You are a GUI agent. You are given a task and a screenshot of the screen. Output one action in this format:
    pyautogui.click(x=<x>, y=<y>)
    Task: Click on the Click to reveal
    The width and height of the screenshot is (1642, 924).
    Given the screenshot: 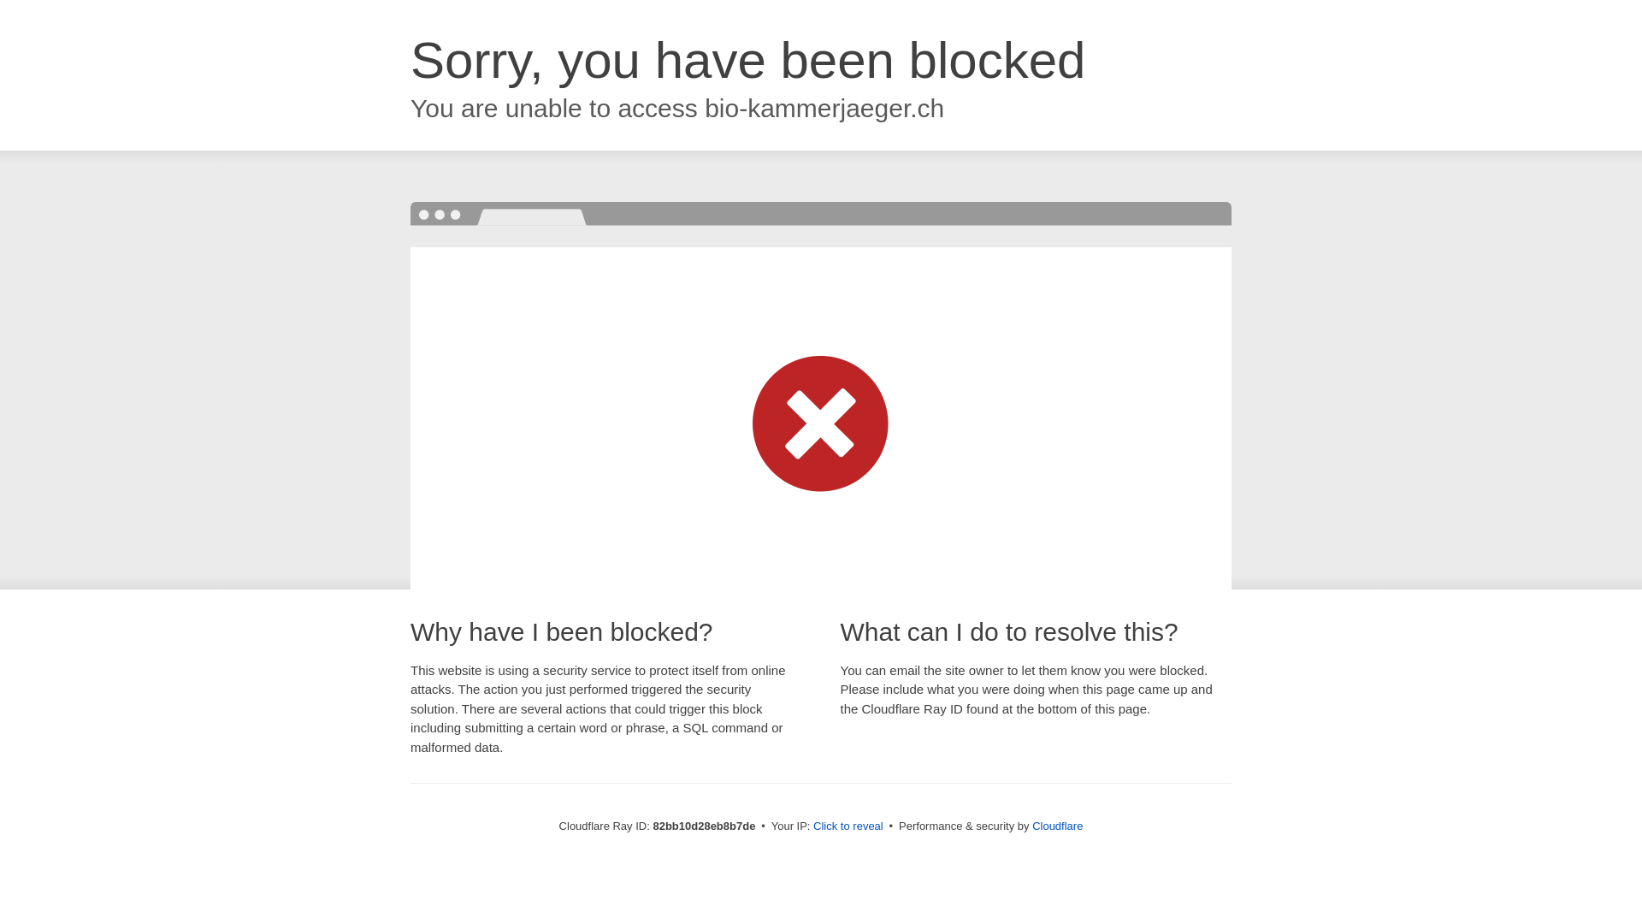 What is the action you would take?
    pyautogui.click(x=848, y=826)
    